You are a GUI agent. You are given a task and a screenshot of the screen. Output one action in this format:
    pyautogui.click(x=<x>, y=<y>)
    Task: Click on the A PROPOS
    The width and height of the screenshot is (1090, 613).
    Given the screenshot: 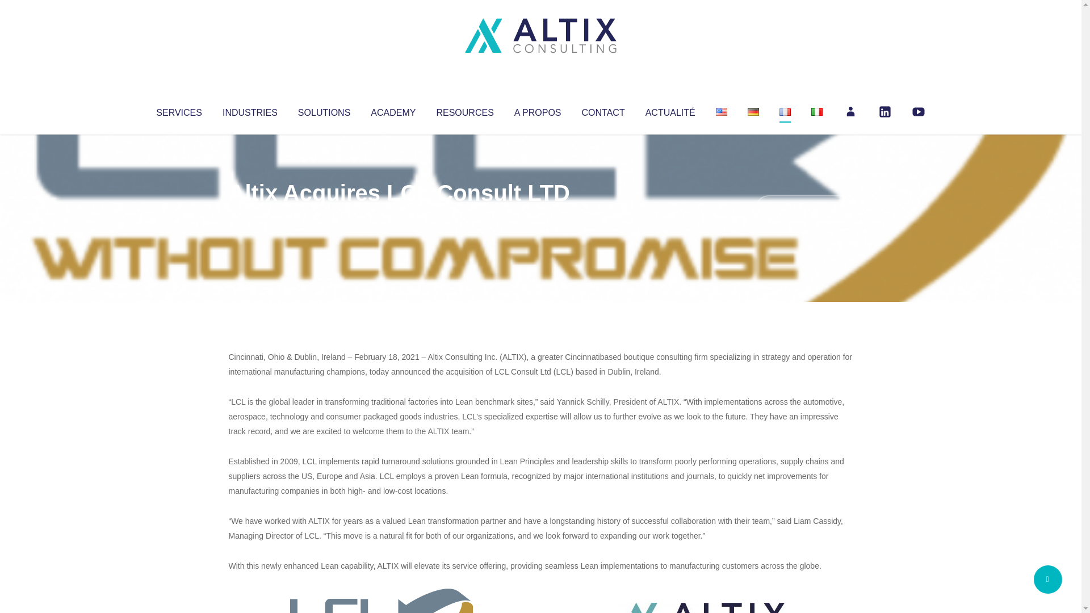 What is the action you would take?
    pyautogui.click(x=538, y=110)
    